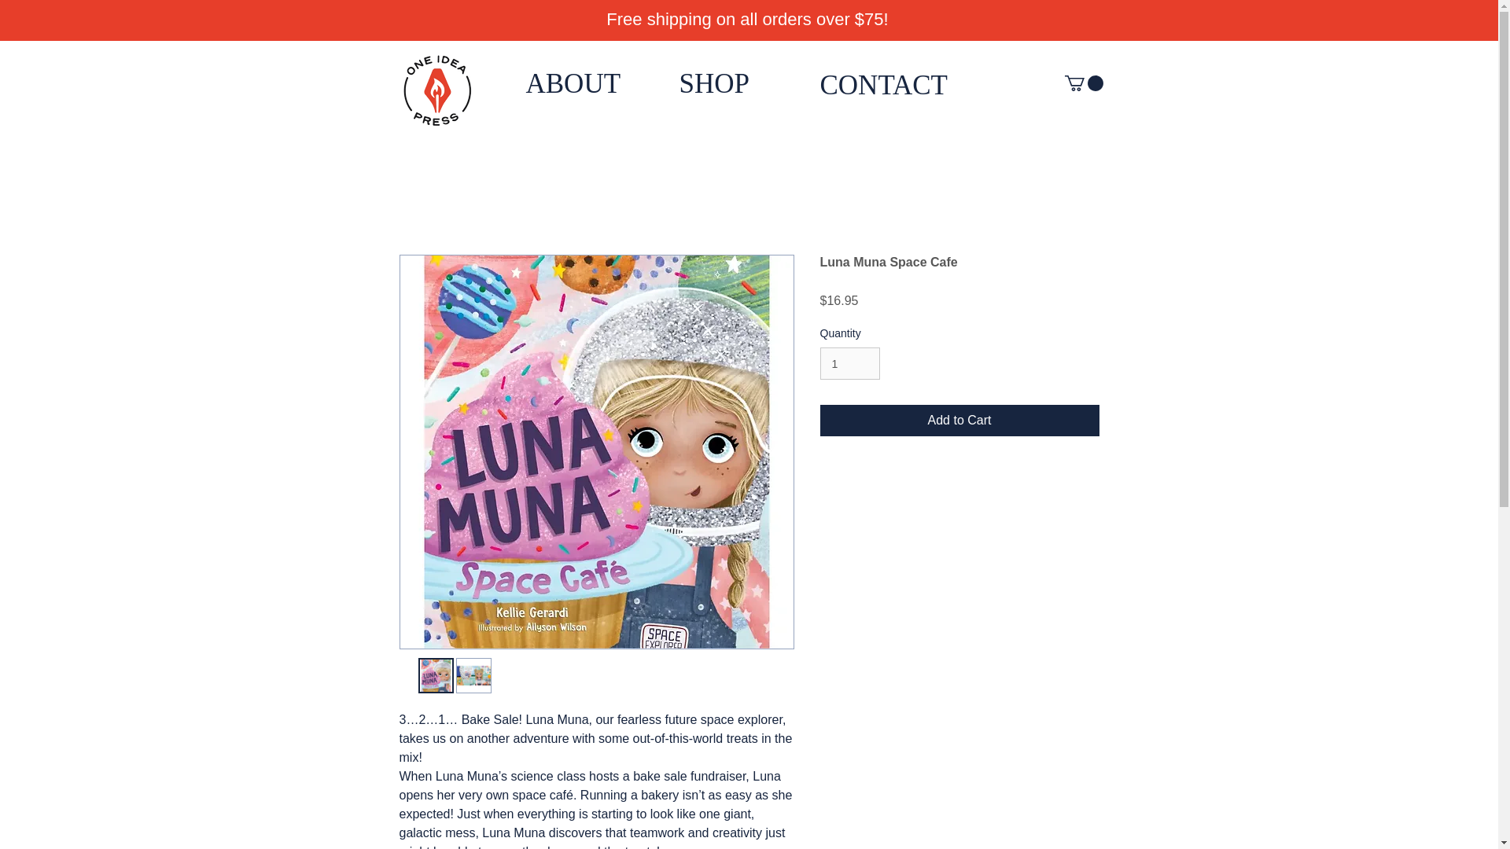  I want to click on Add to Cart, so click(959, 421).